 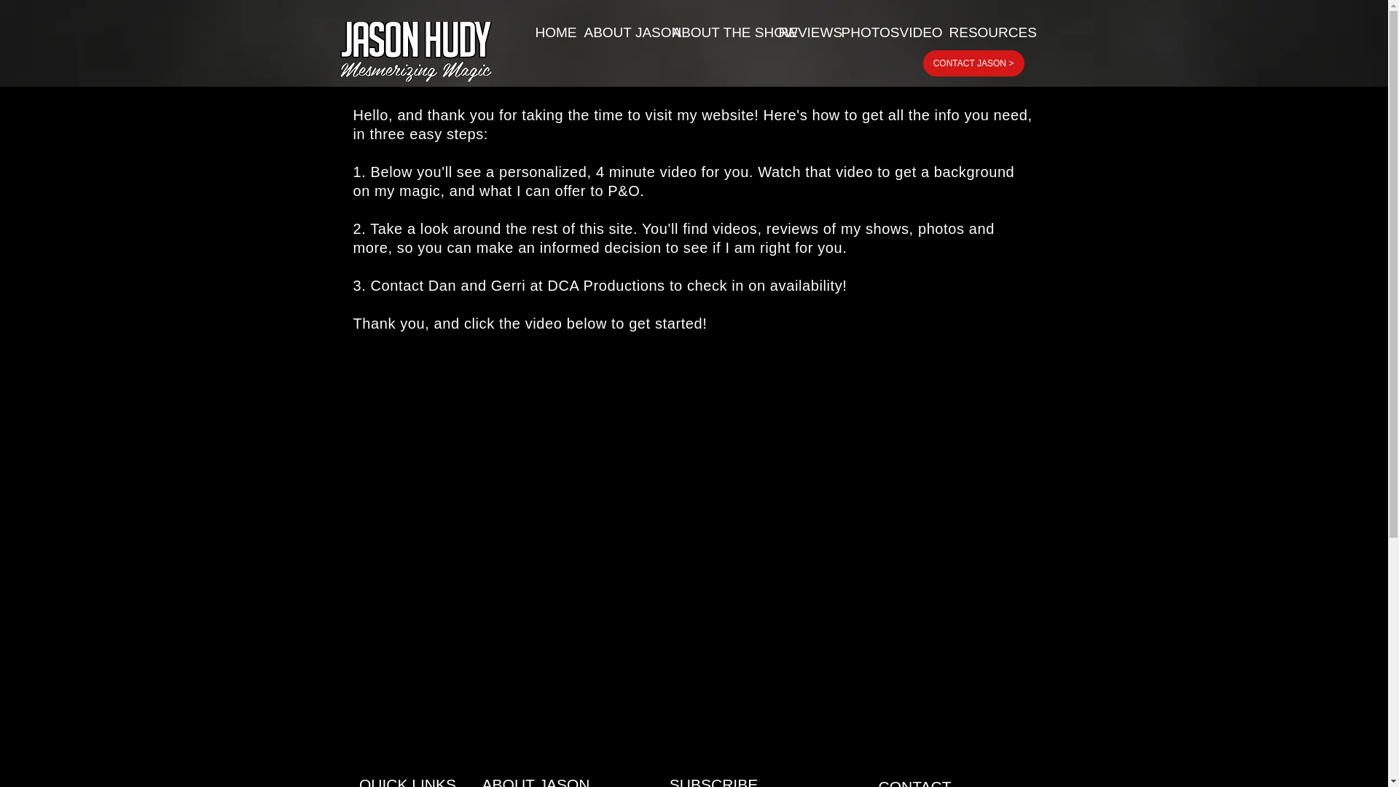 I want to click on PHOTOS, so click(x=860, y=32).